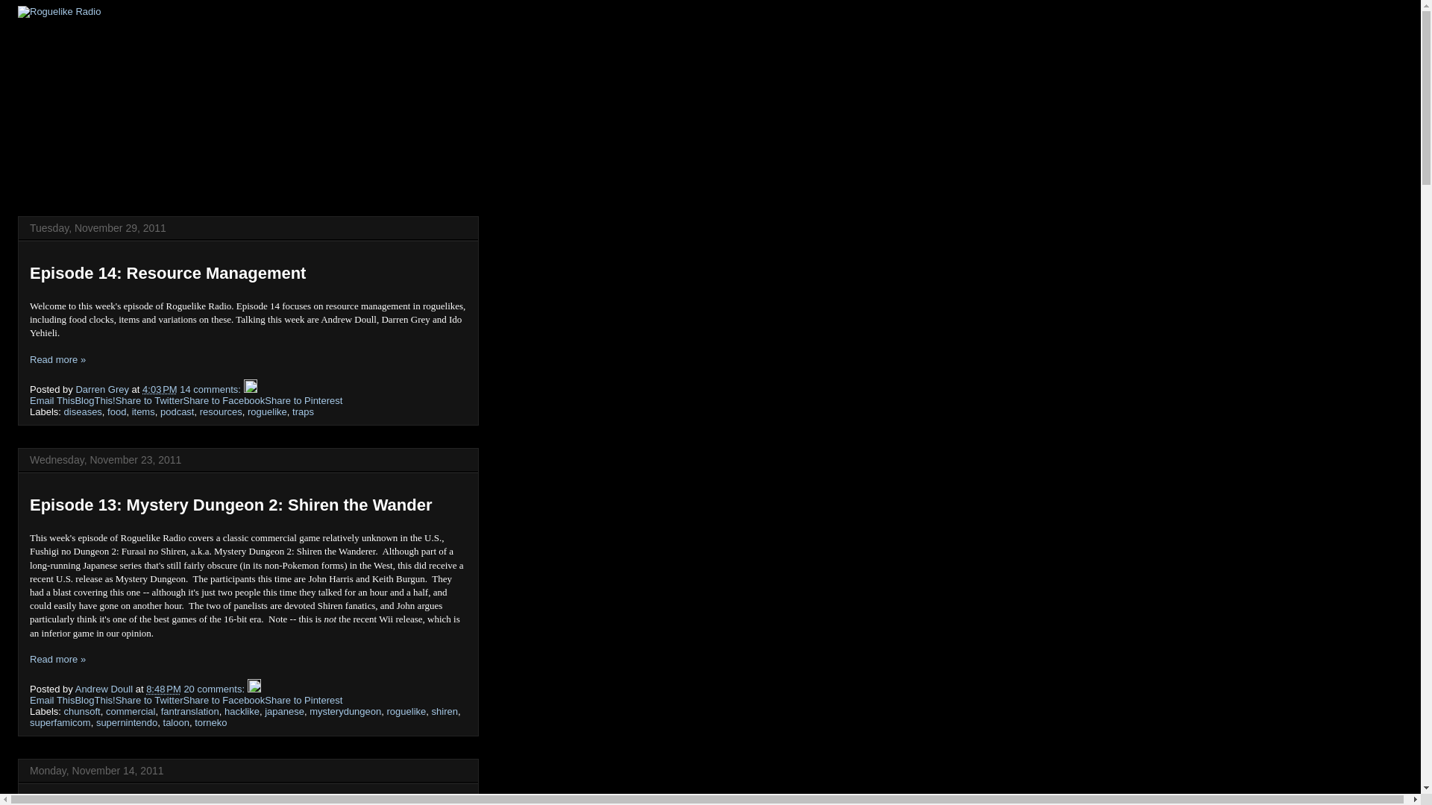  What do you see at coordinates (224, 401) in the screenshot?
I see `Share to Facebook` at bounding box center [224, 401].